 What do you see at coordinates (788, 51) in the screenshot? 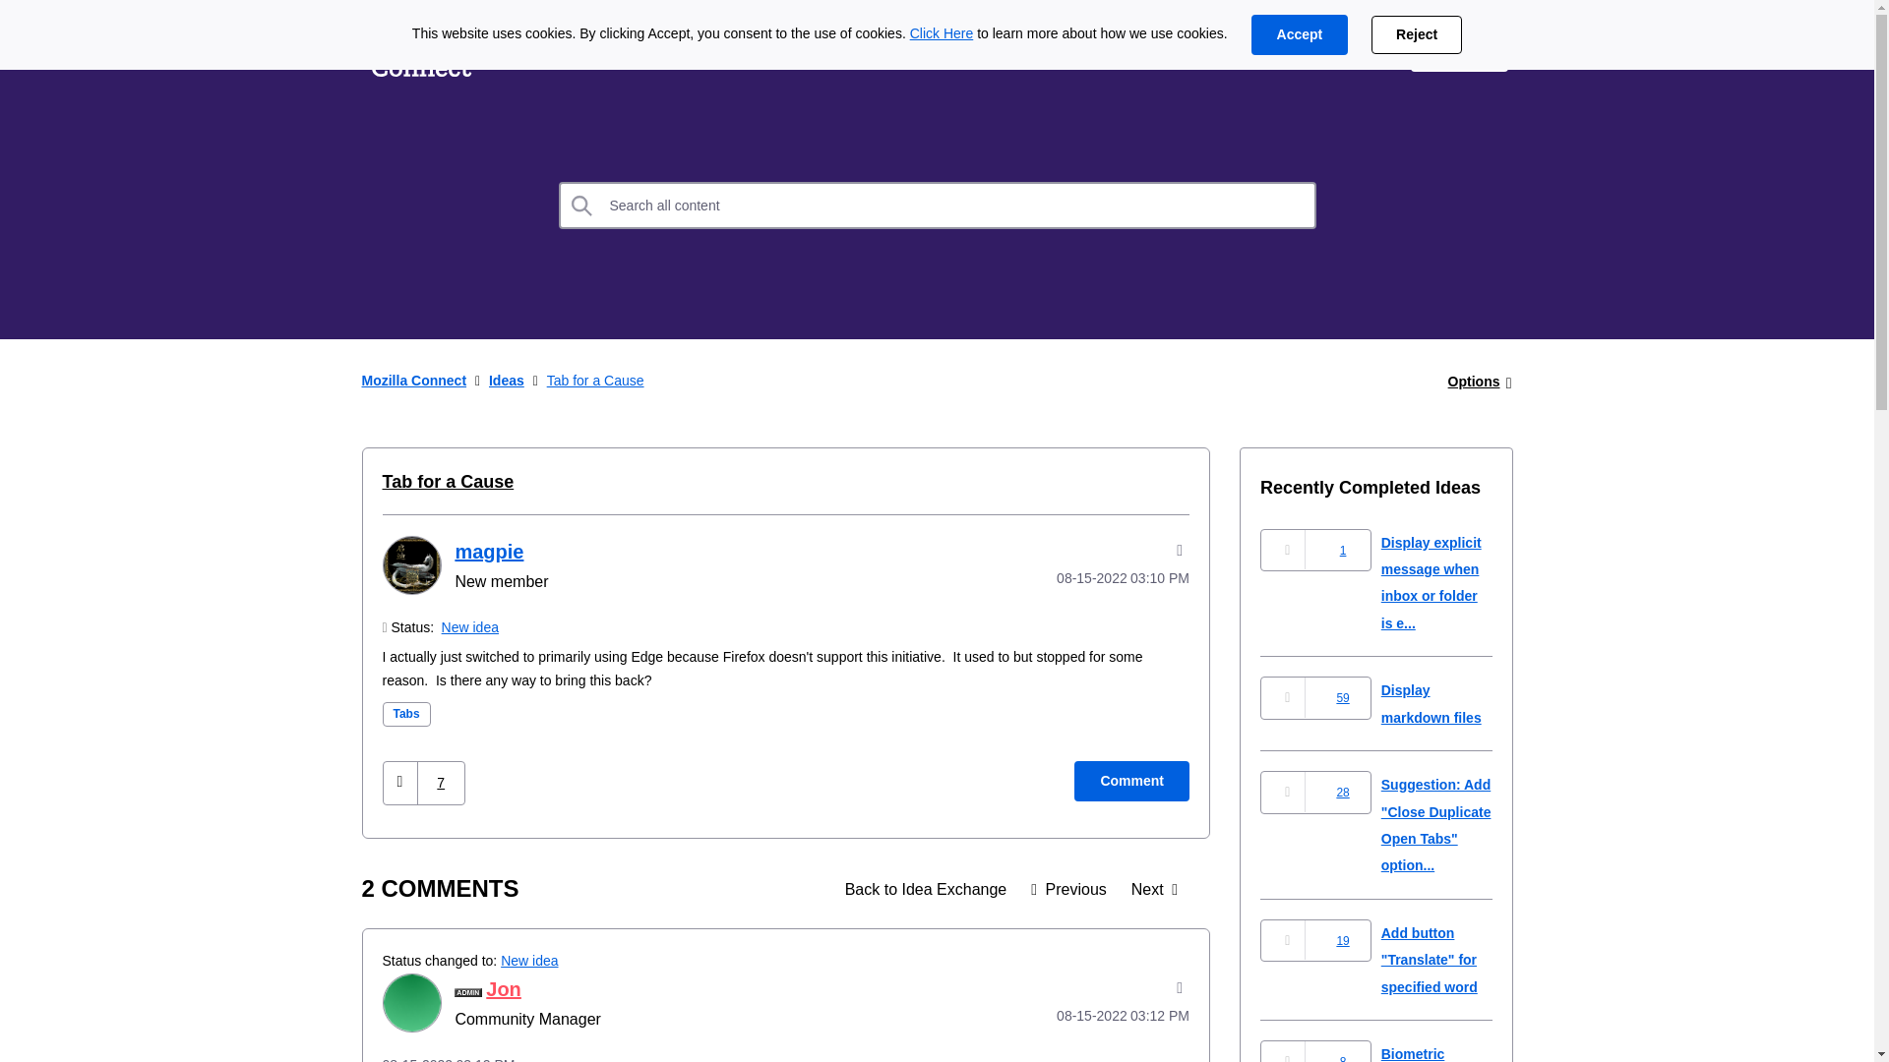
I see `Community` at bounding box center [788, 51].